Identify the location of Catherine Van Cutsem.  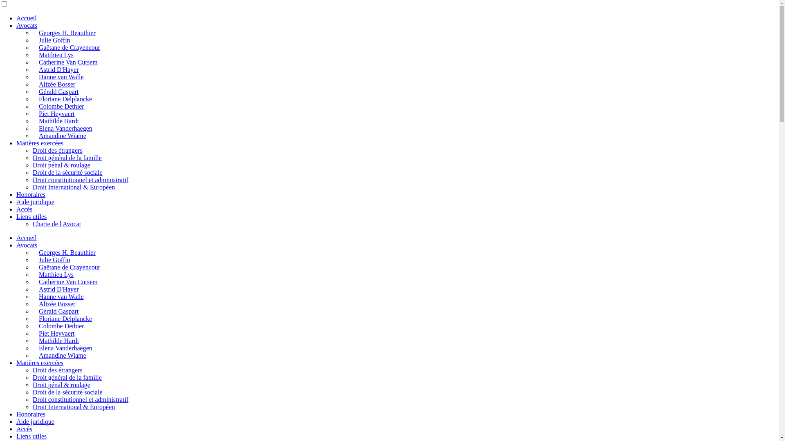
(68, 282).